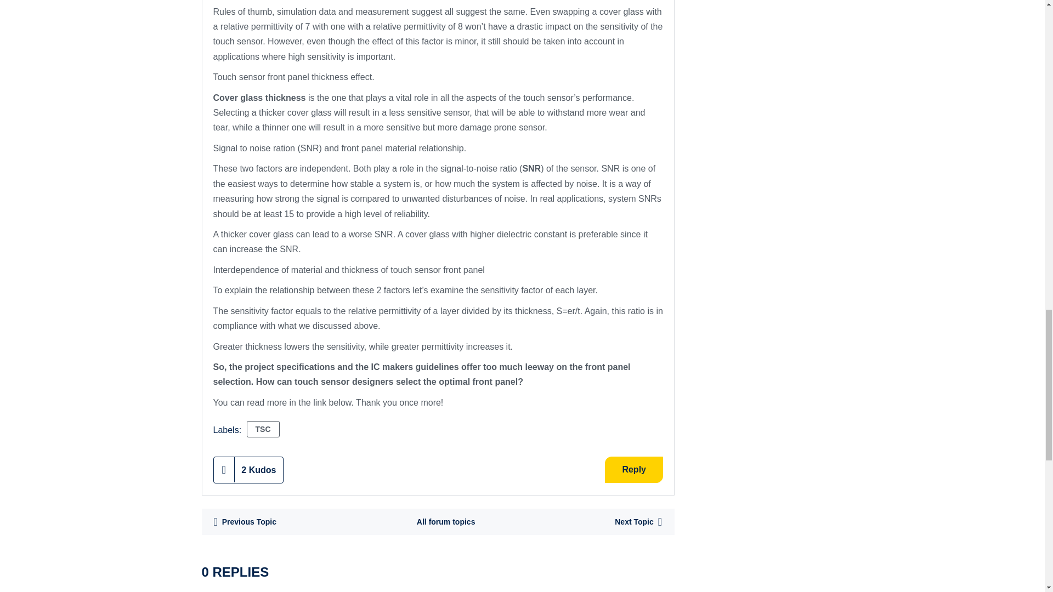  Describe the element at coordinates (245, 522) in the screenshot. I see `Is possible to programm the STM32f051 through RS485 or UART?` at that location.